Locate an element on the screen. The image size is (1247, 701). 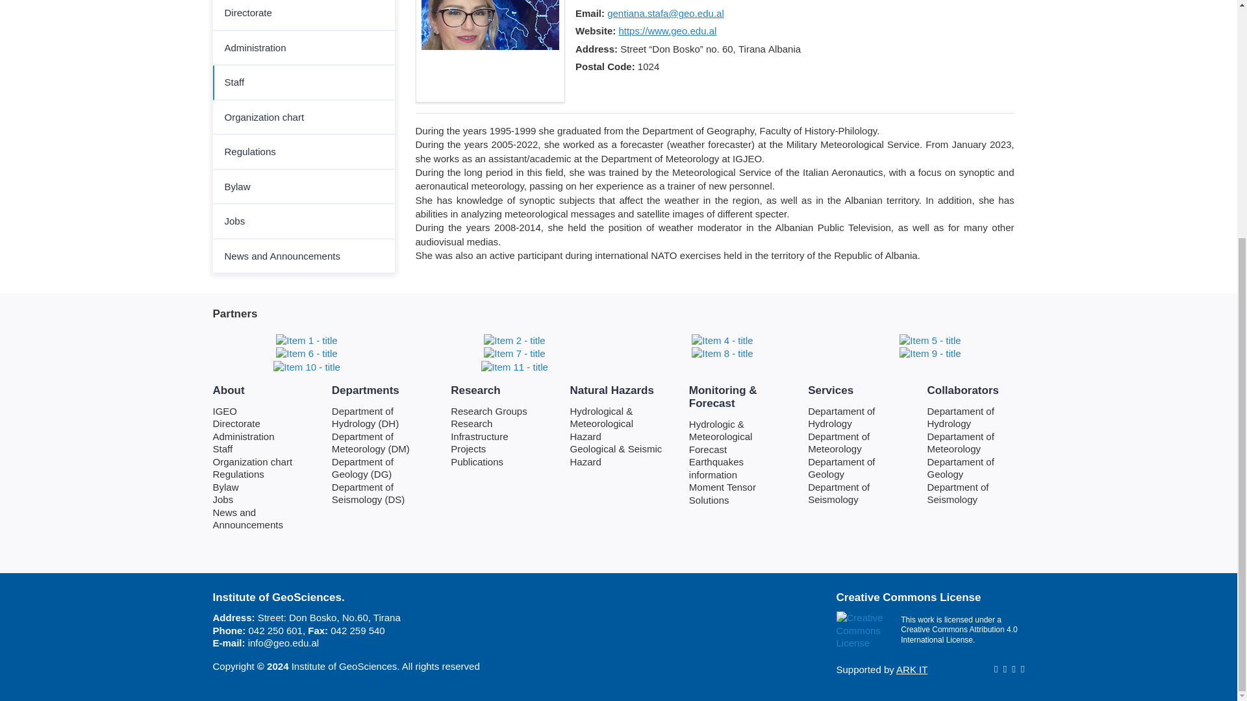
Item 4 - title is located at coordinates (722, 339).